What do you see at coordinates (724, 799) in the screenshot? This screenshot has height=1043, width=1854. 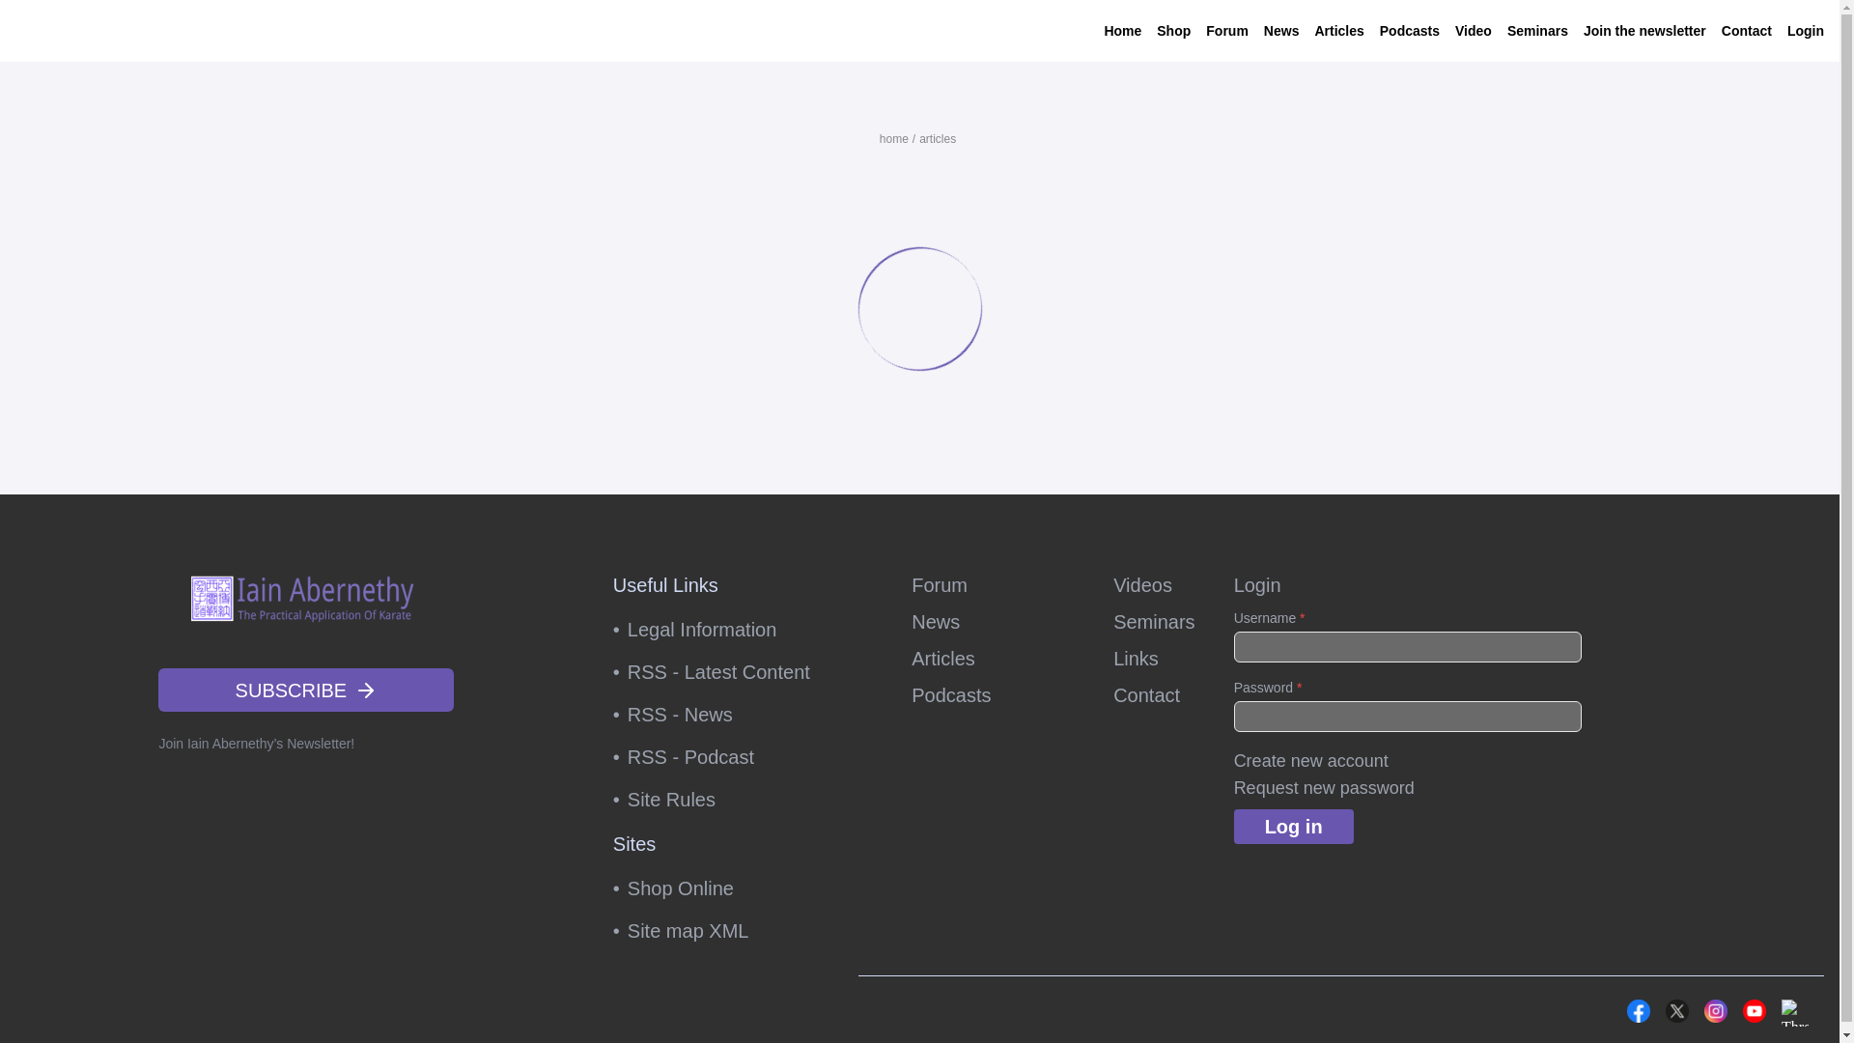 I see `Site Rules` at bounding box center [724, 799].